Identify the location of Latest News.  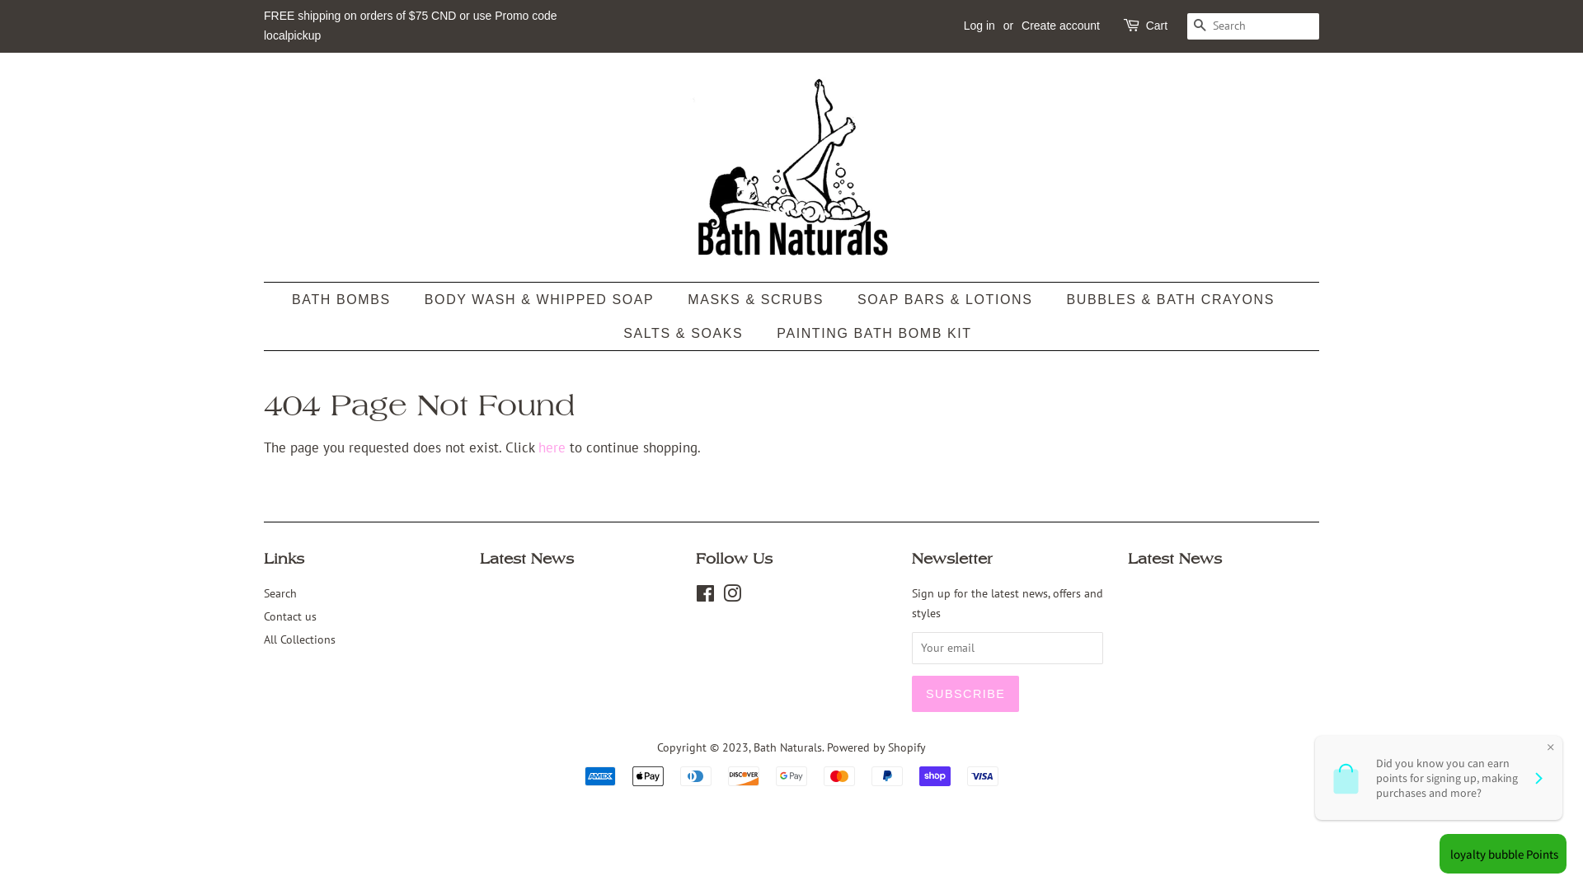
(527, 559).